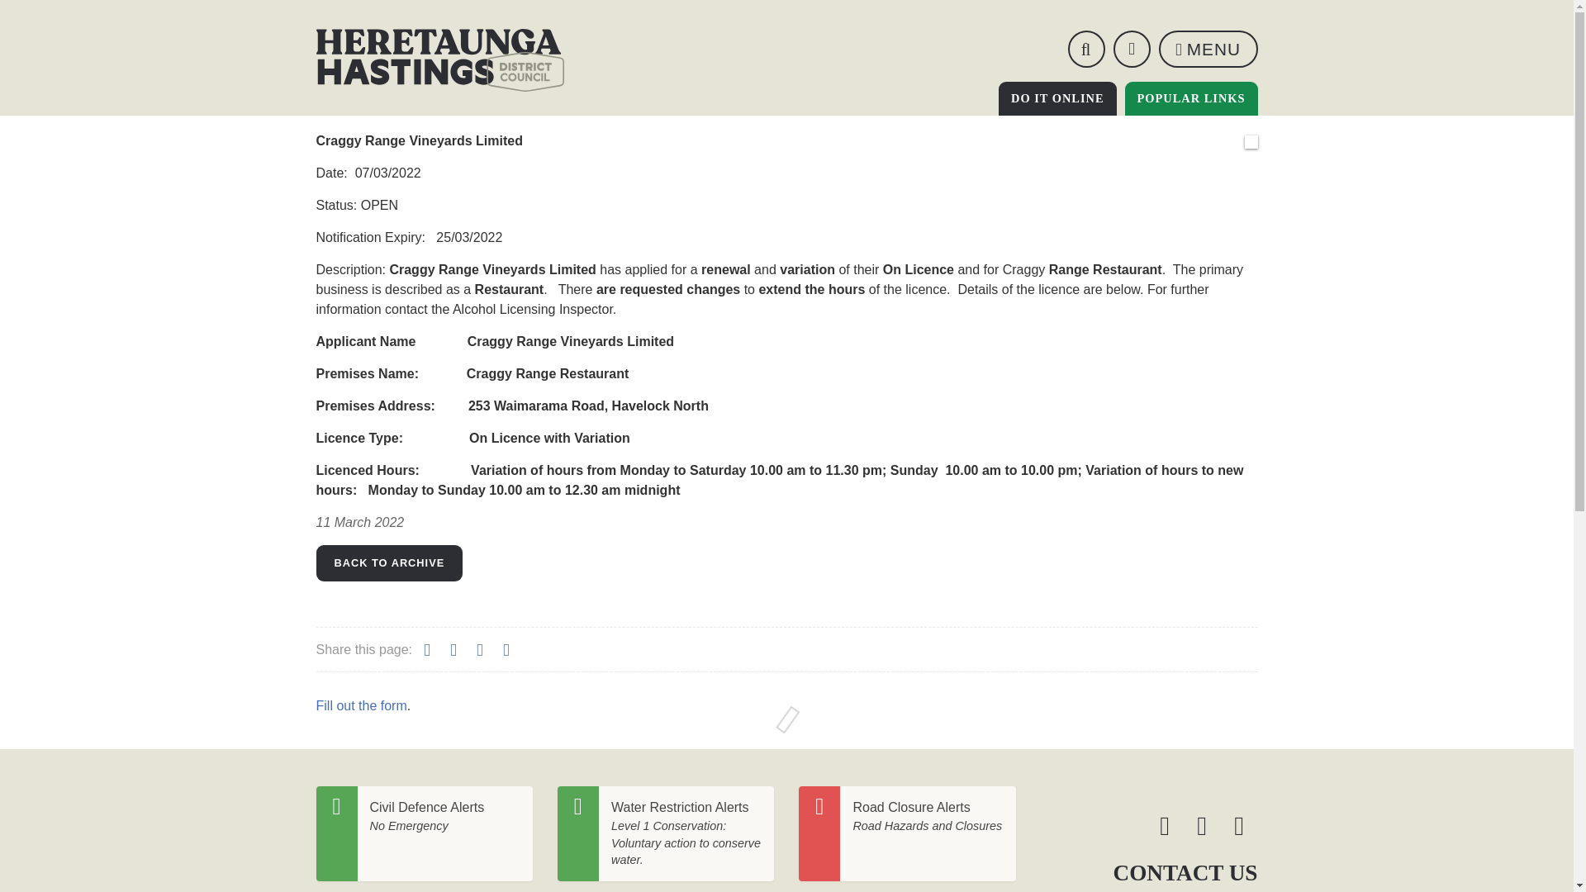 The width and height of the screenshot is (1586, 892). I want to click on Do It Online, so click(1057, 99).